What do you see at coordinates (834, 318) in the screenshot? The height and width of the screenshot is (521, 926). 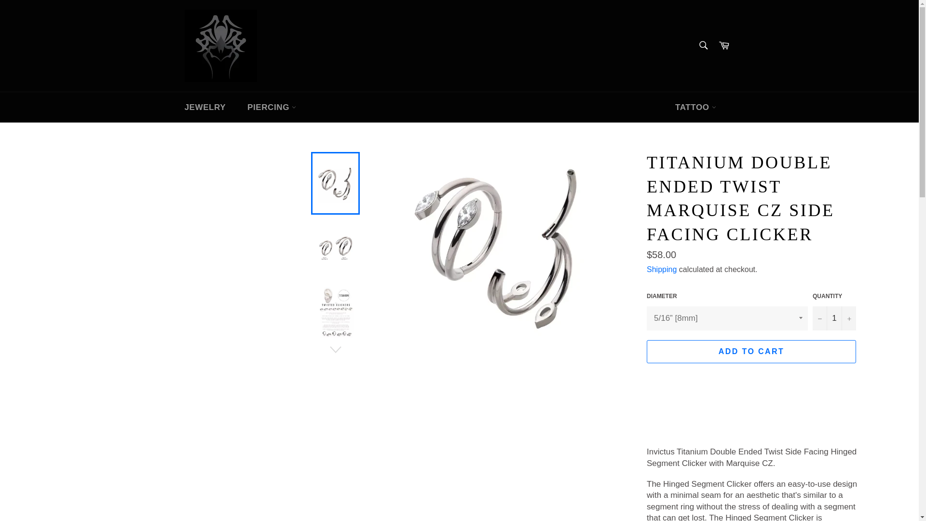 I see `1` at bounding box center [834, 318].